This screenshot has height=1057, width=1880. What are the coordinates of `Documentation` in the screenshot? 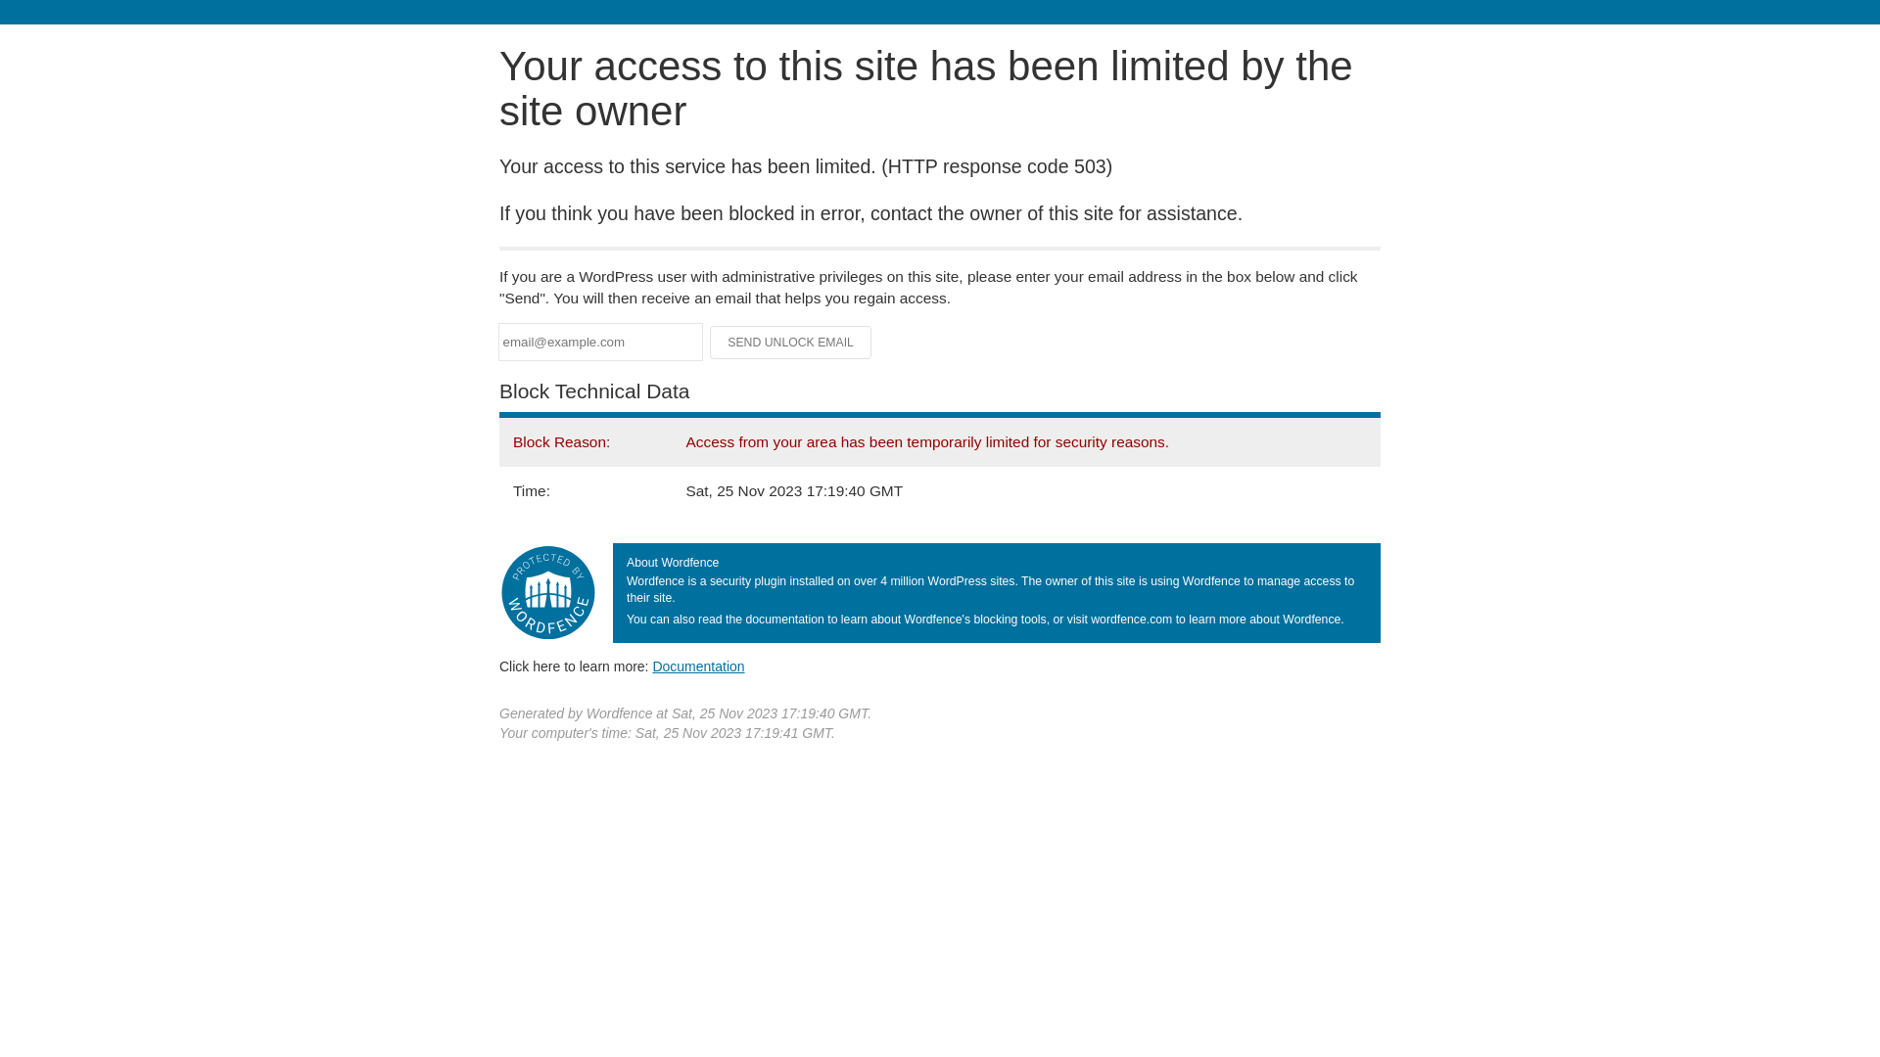 It's located at (698, 666).